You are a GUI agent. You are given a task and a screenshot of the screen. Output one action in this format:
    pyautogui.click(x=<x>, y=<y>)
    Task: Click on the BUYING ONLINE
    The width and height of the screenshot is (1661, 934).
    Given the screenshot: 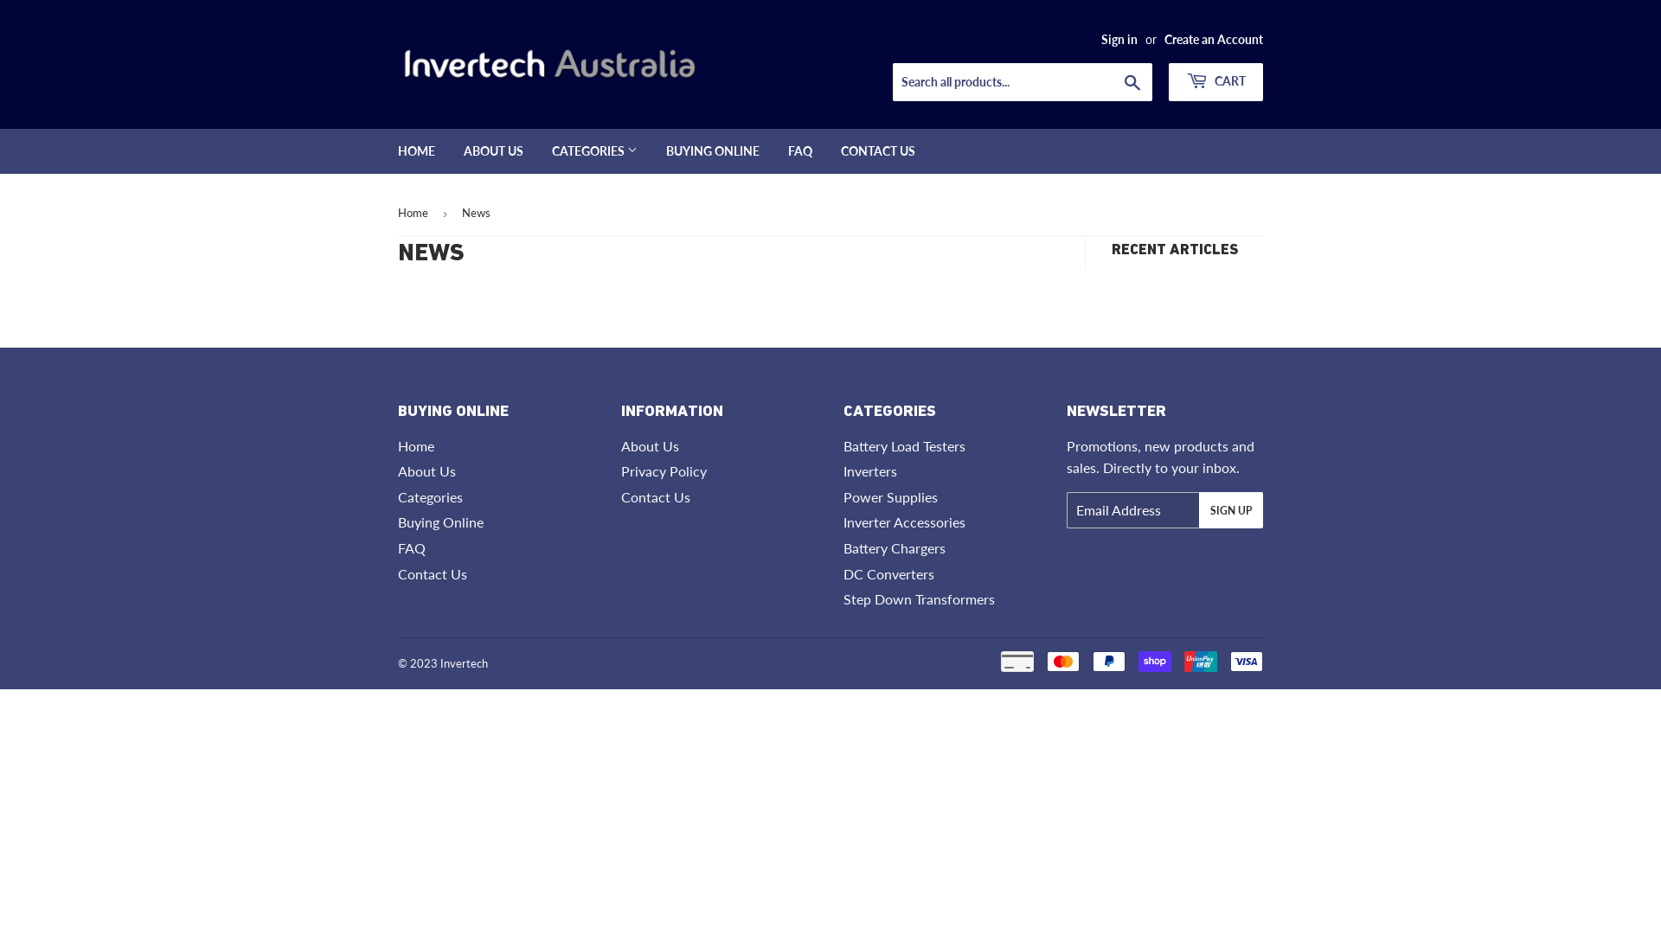 What is the action you would take?
    pyautogui.click(x=713, y=151)
    